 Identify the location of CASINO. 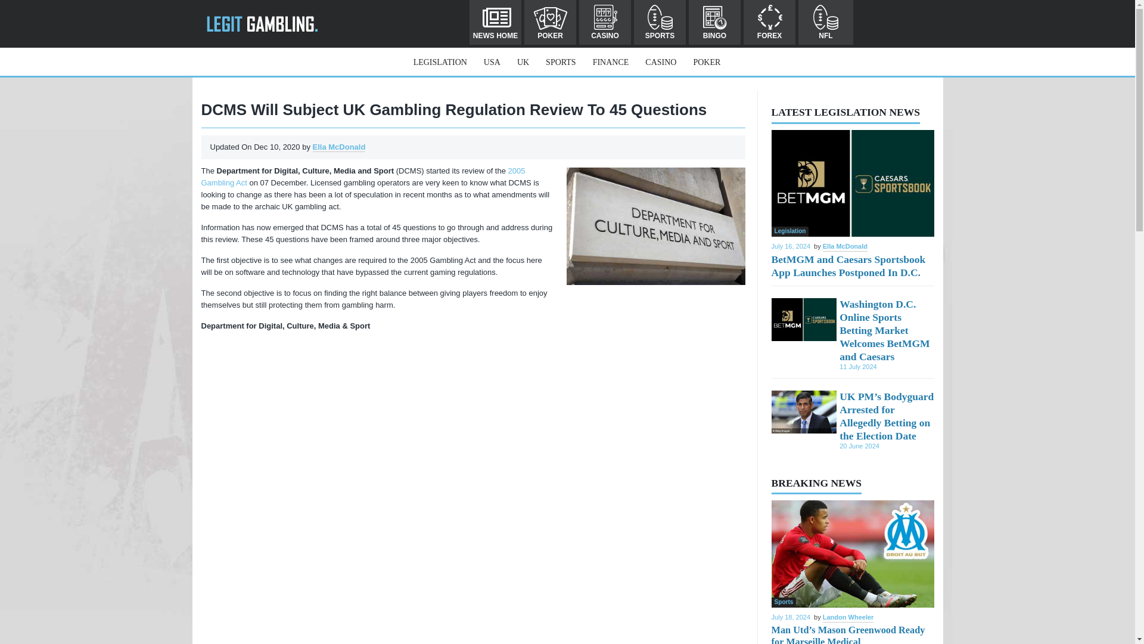
(660, 62).